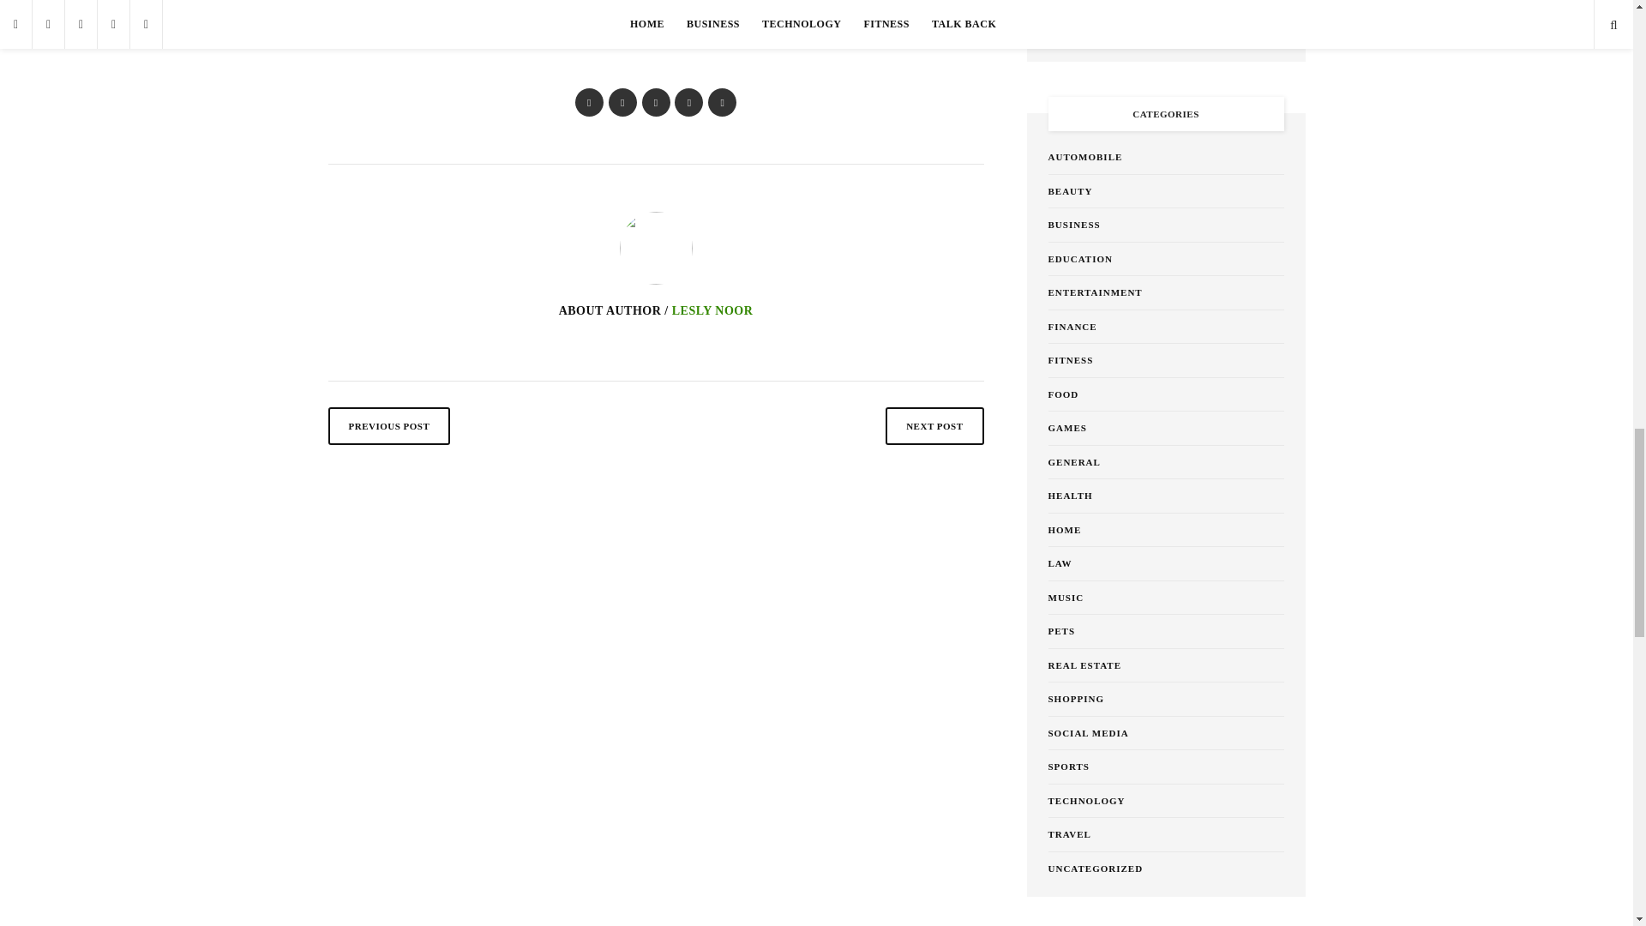  Describe the element at coordinates (388, 426) in the screenshot. I see `PREVIOUS POST` at that location.